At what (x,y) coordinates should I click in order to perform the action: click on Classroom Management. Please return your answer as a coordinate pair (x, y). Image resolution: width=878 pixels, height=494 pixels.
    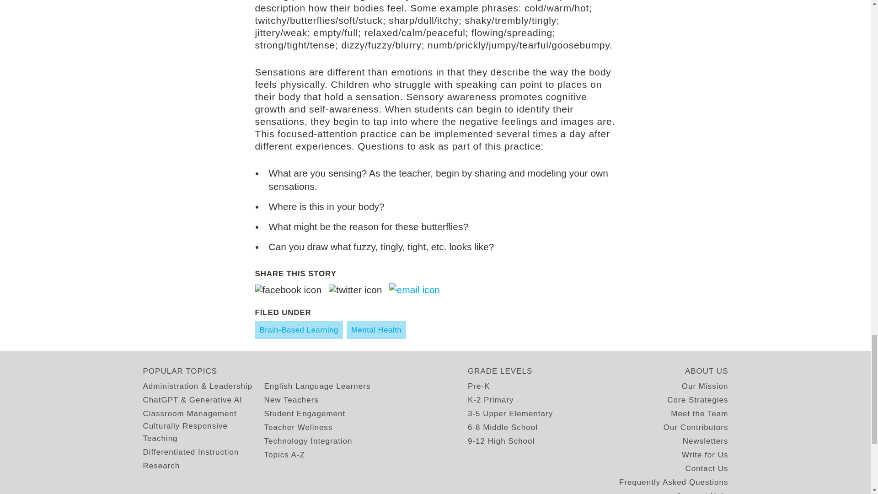
    Looking at the image, I should click on (189, 413).